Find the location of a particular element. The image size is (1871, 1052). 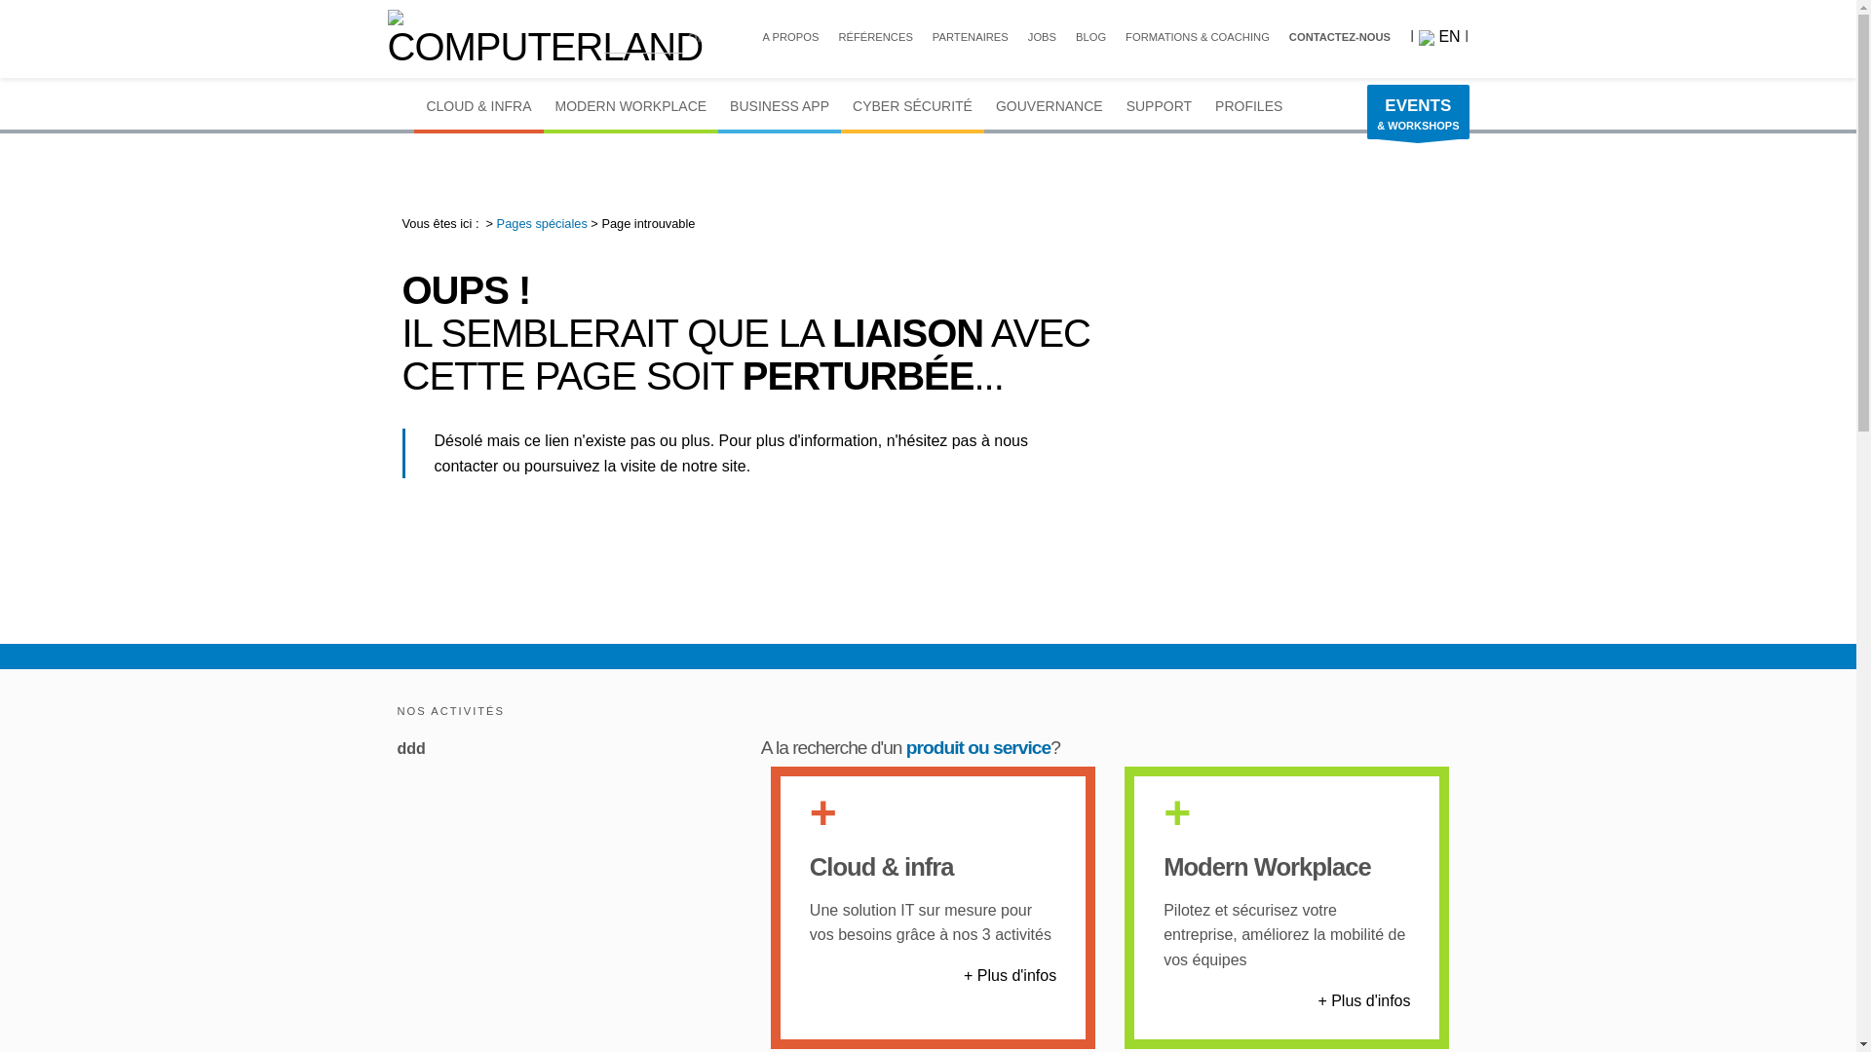

GOUVERNANCE is located at coordinates (1049, 103).